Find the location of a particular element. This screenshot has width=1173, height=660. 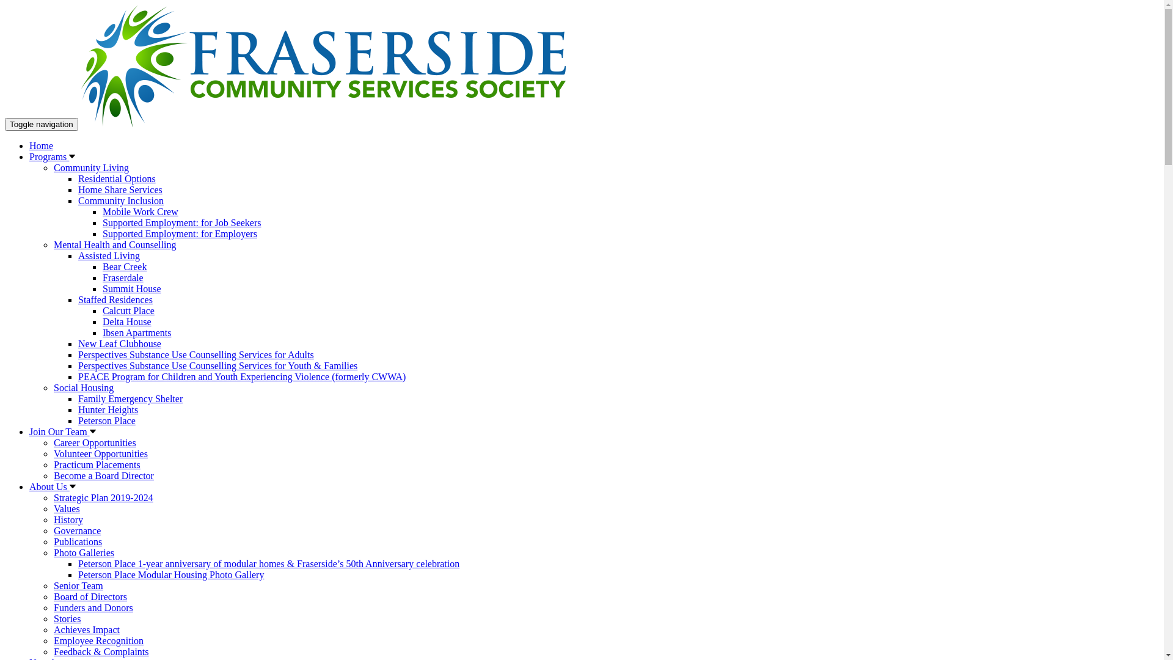

New Leaf Clubhouse is located at coordinates (120, 343).